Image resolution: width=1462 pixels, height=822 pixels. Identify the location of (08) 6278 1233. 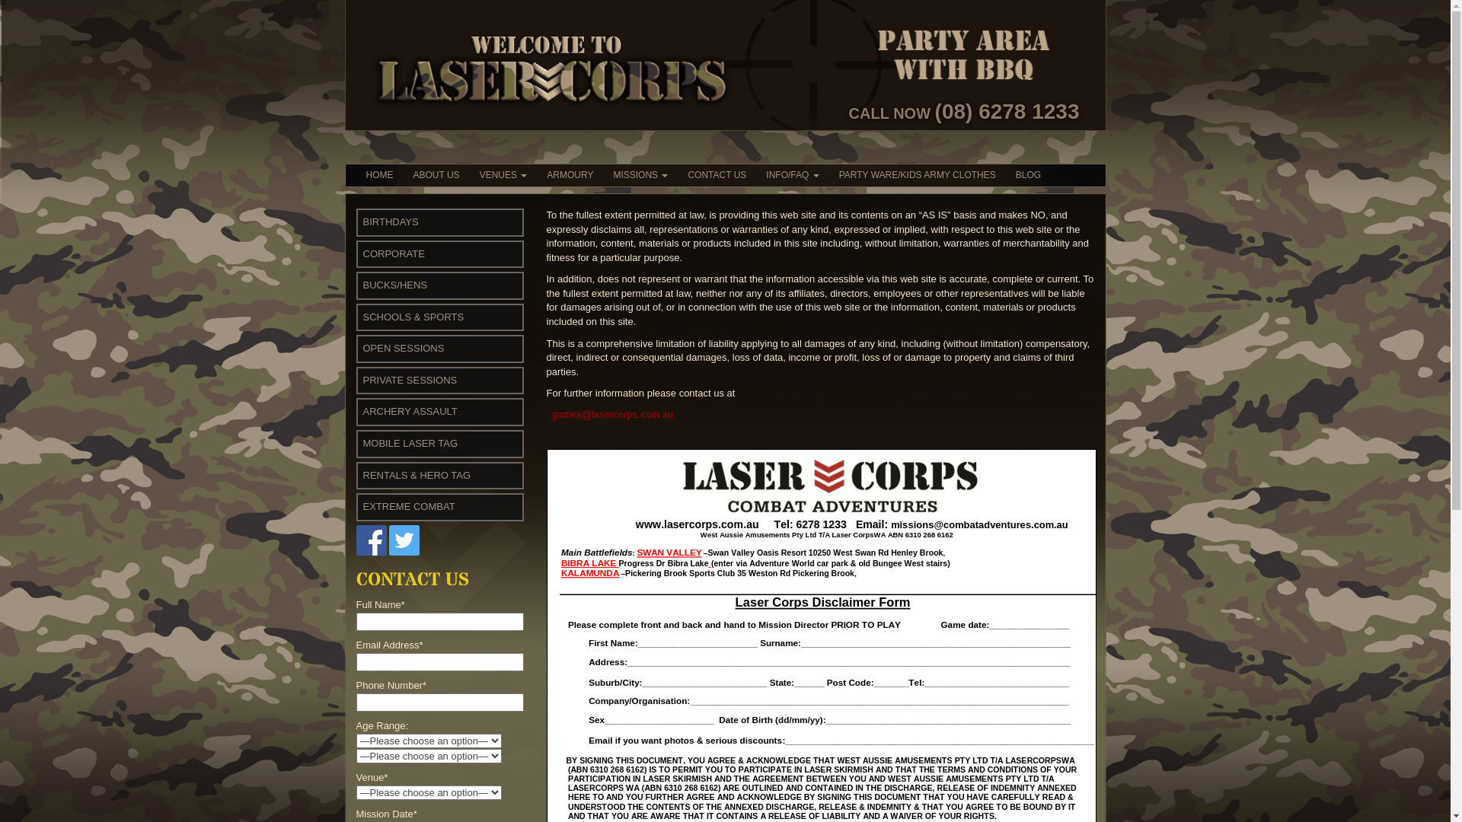
(1007, 111).